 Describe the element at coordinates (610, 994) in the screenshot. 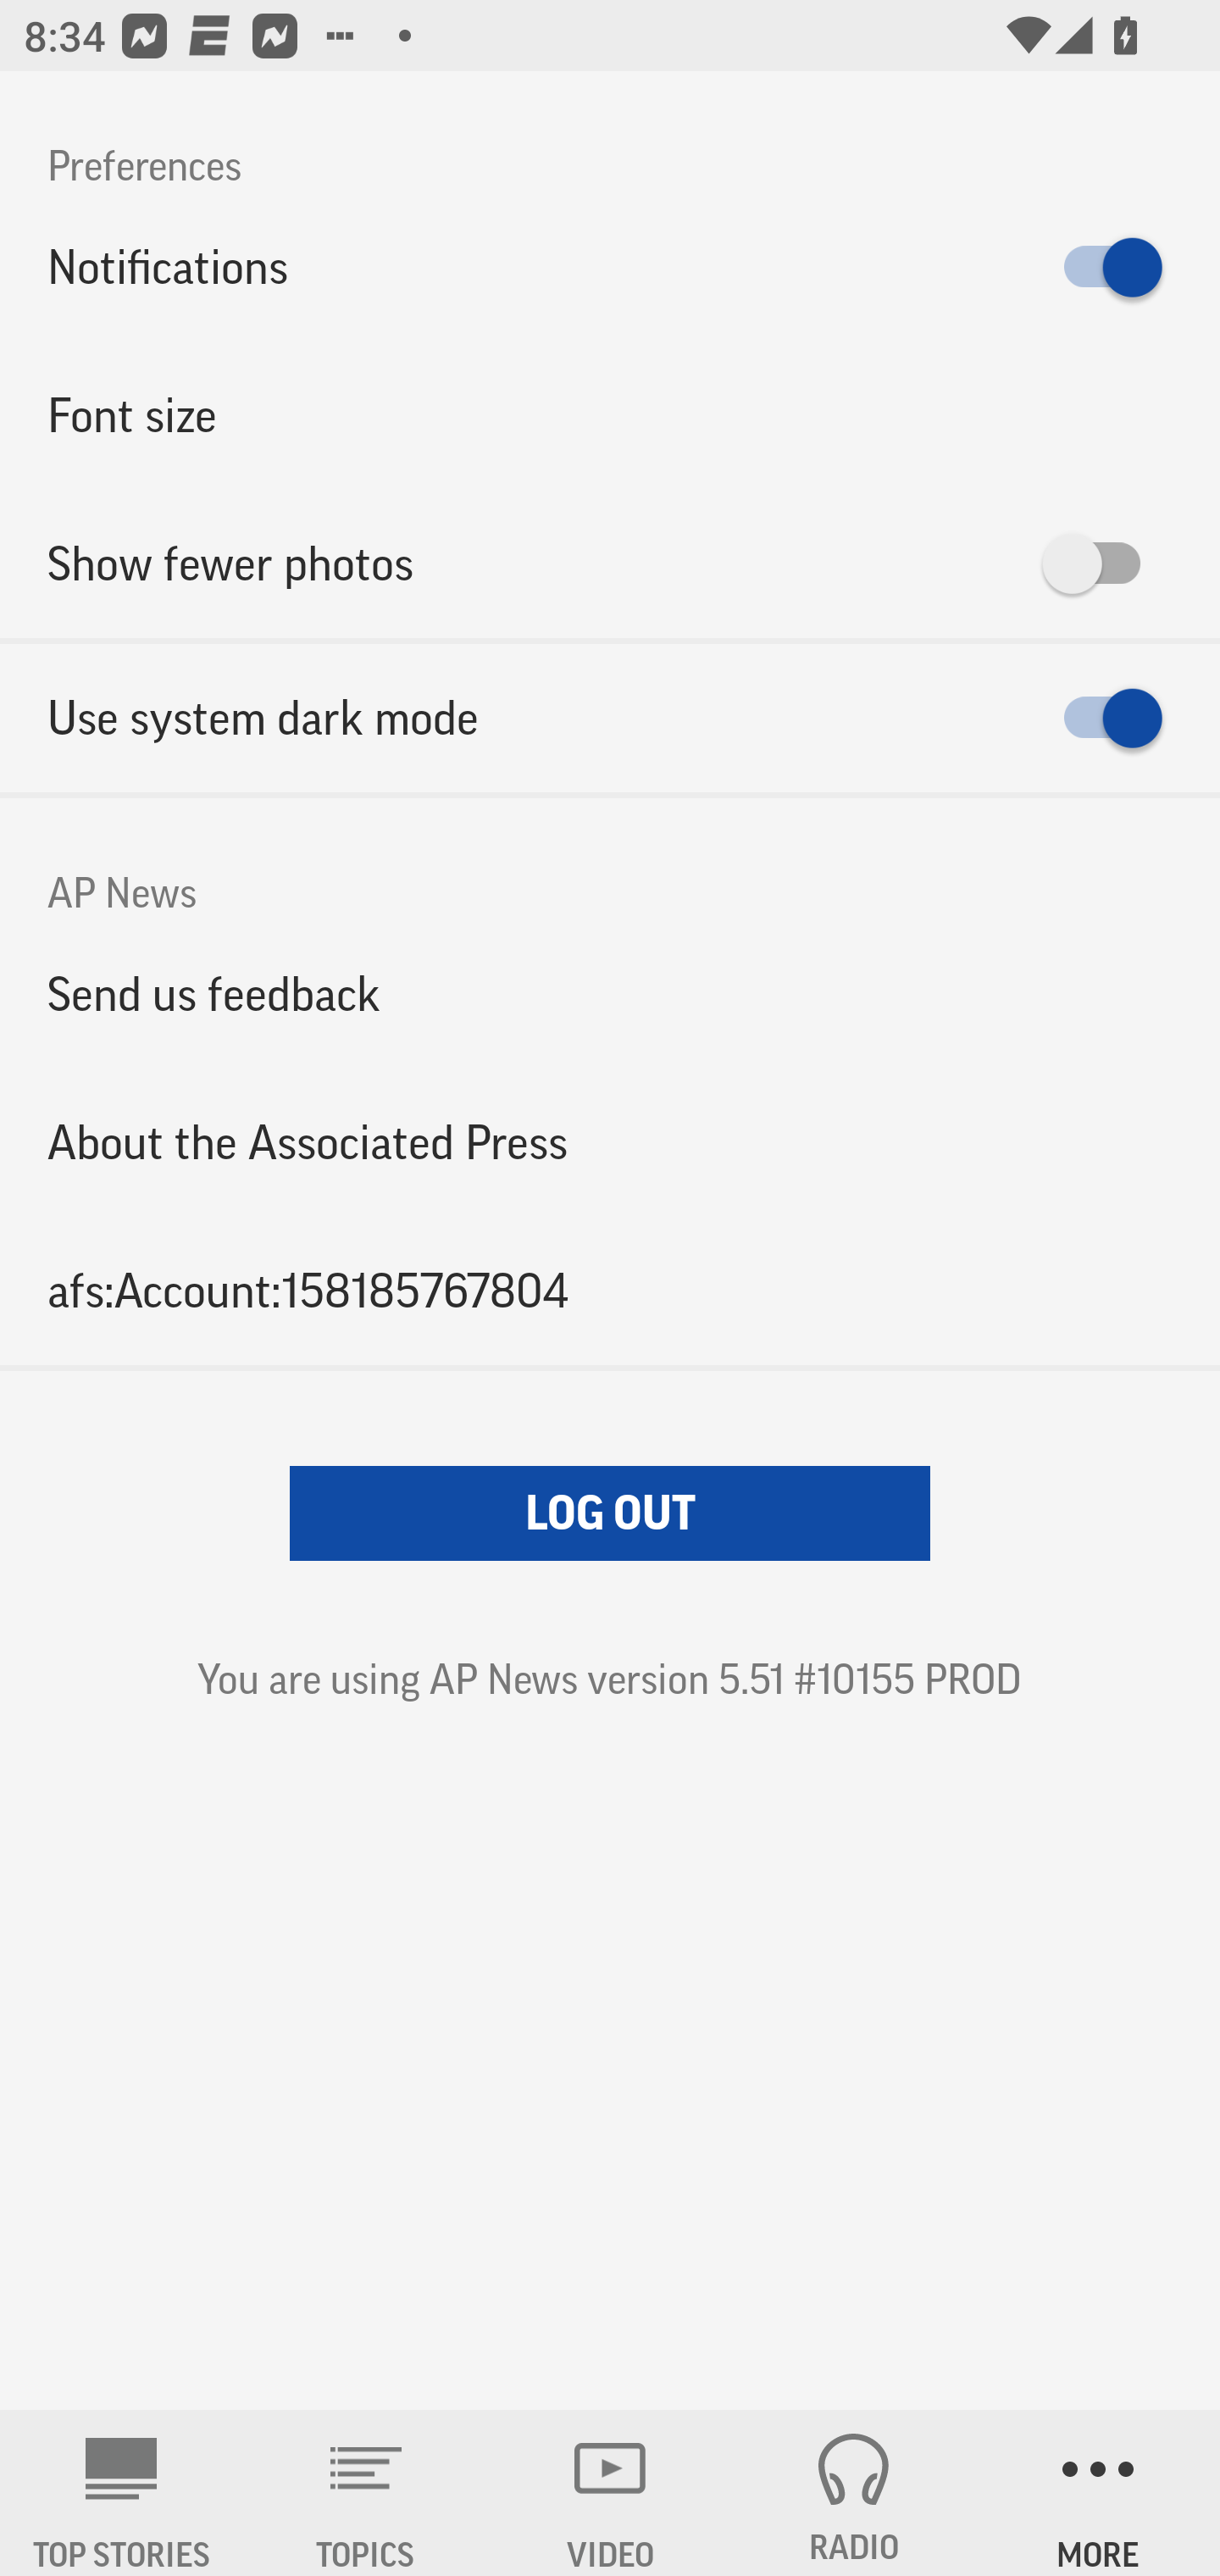

I see `Send us feedback` at that location.